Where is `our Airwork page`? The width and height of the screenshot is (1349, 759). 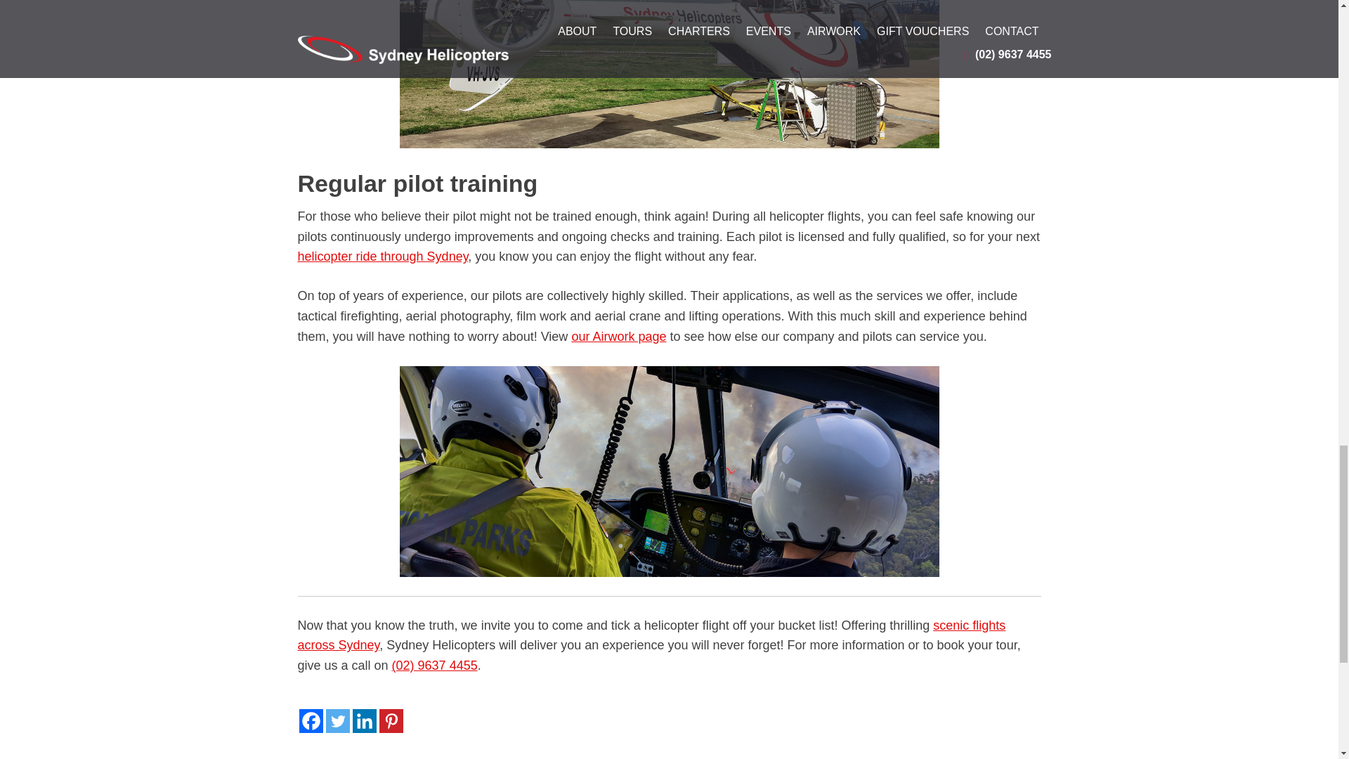
our Airwork page is located at coordinates (618, 336).